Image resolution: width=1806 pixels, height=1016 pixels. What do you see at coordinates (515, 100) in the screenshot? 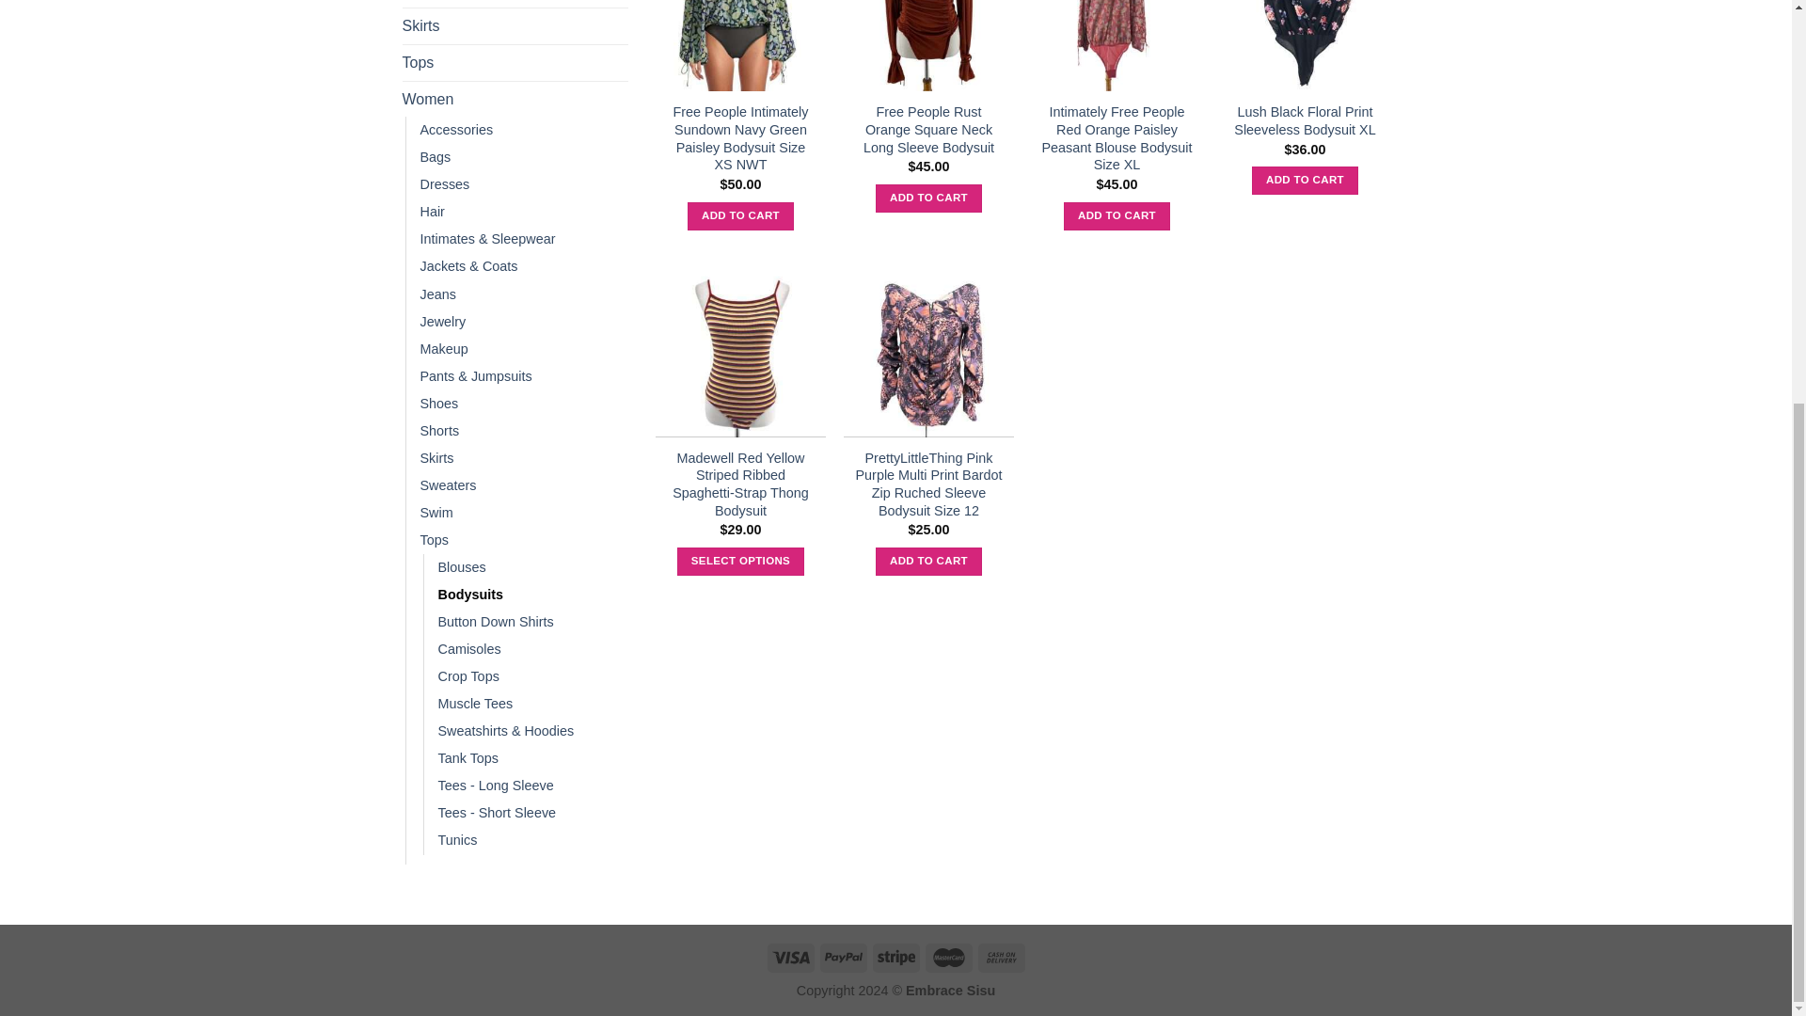
I see `Women` at bounding box center [515, 100].